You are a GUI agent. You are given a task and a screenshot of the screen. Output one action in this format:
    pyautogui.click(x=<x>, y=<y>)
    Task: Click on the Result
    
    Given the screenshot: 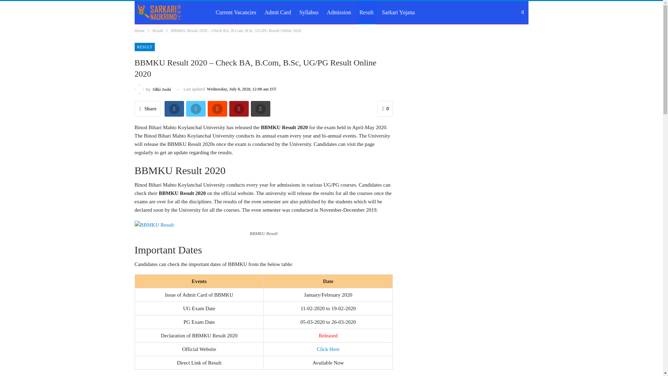 What is the action you would take?
    pyautogui.click(x=157, y=31)
    